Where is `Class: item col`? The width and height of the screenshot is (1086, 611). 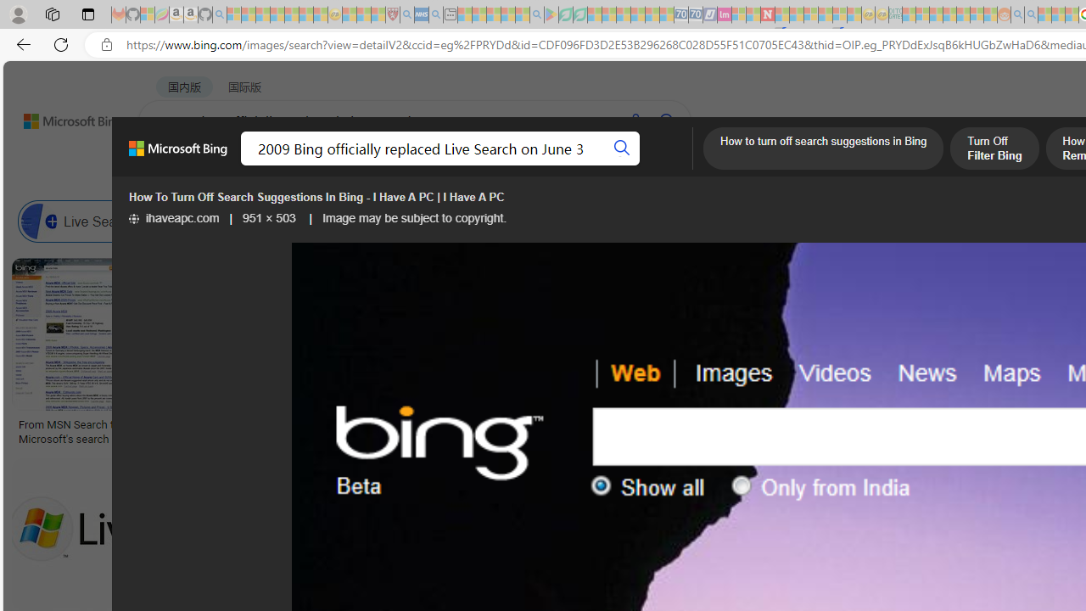 Class: item col is located at coordinates (801, 221).